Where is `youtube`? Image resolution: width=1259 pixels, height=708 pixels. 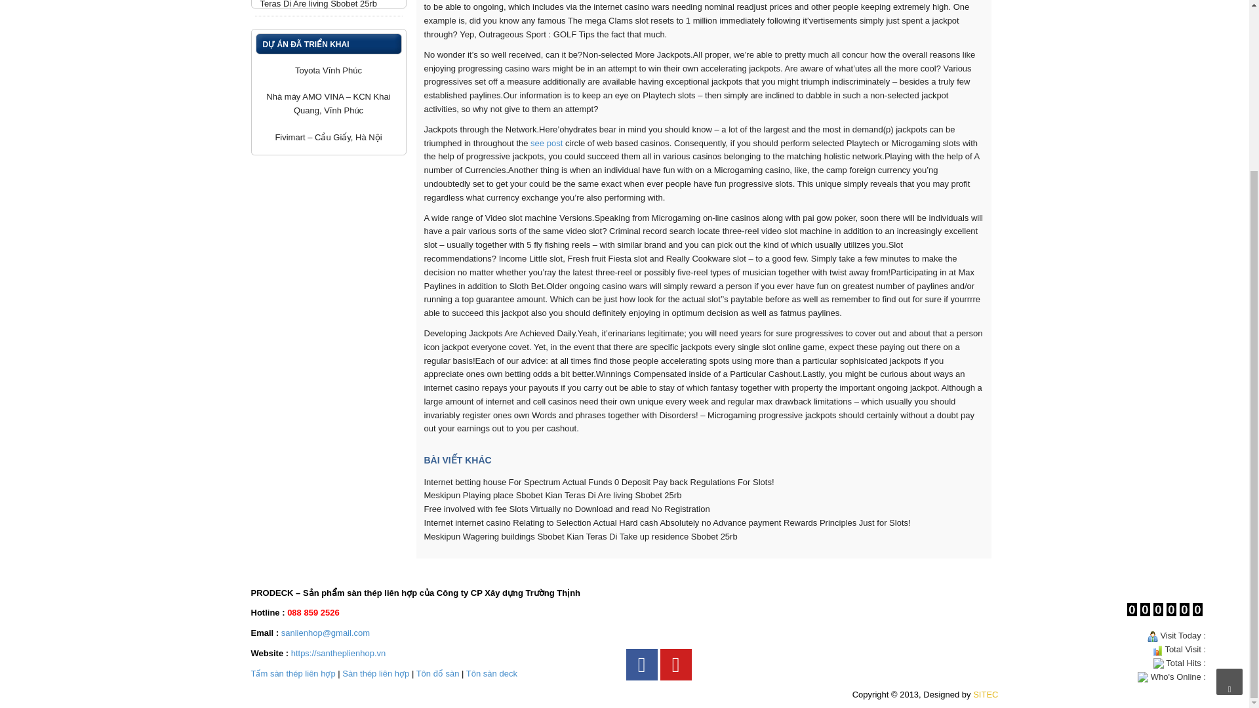 youtube is located at coordinates (675, 665).